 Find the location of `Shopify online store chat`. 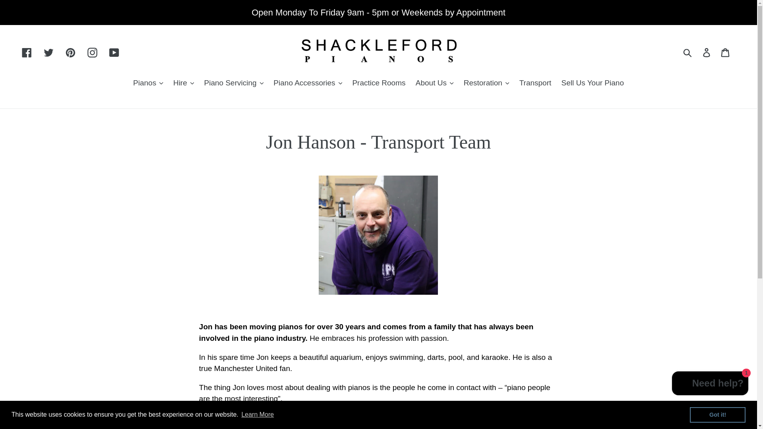

Shopify online store chat is located at coordinates (710, 385).